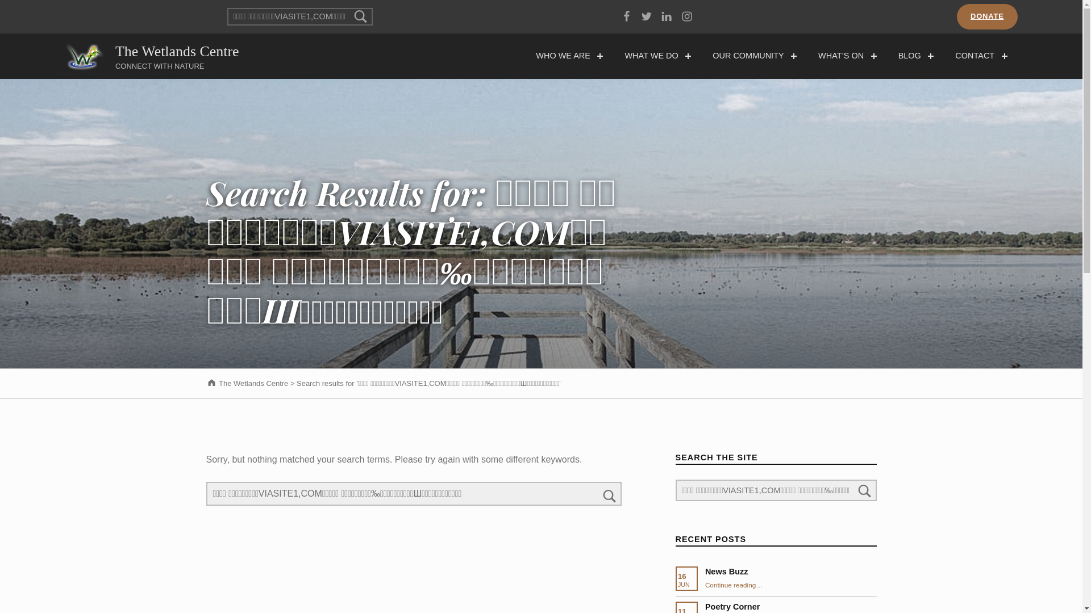  What do you see at coordinates (687, 17) in the screenshot?
I see `Instagram` at bounding box center [687, 17].